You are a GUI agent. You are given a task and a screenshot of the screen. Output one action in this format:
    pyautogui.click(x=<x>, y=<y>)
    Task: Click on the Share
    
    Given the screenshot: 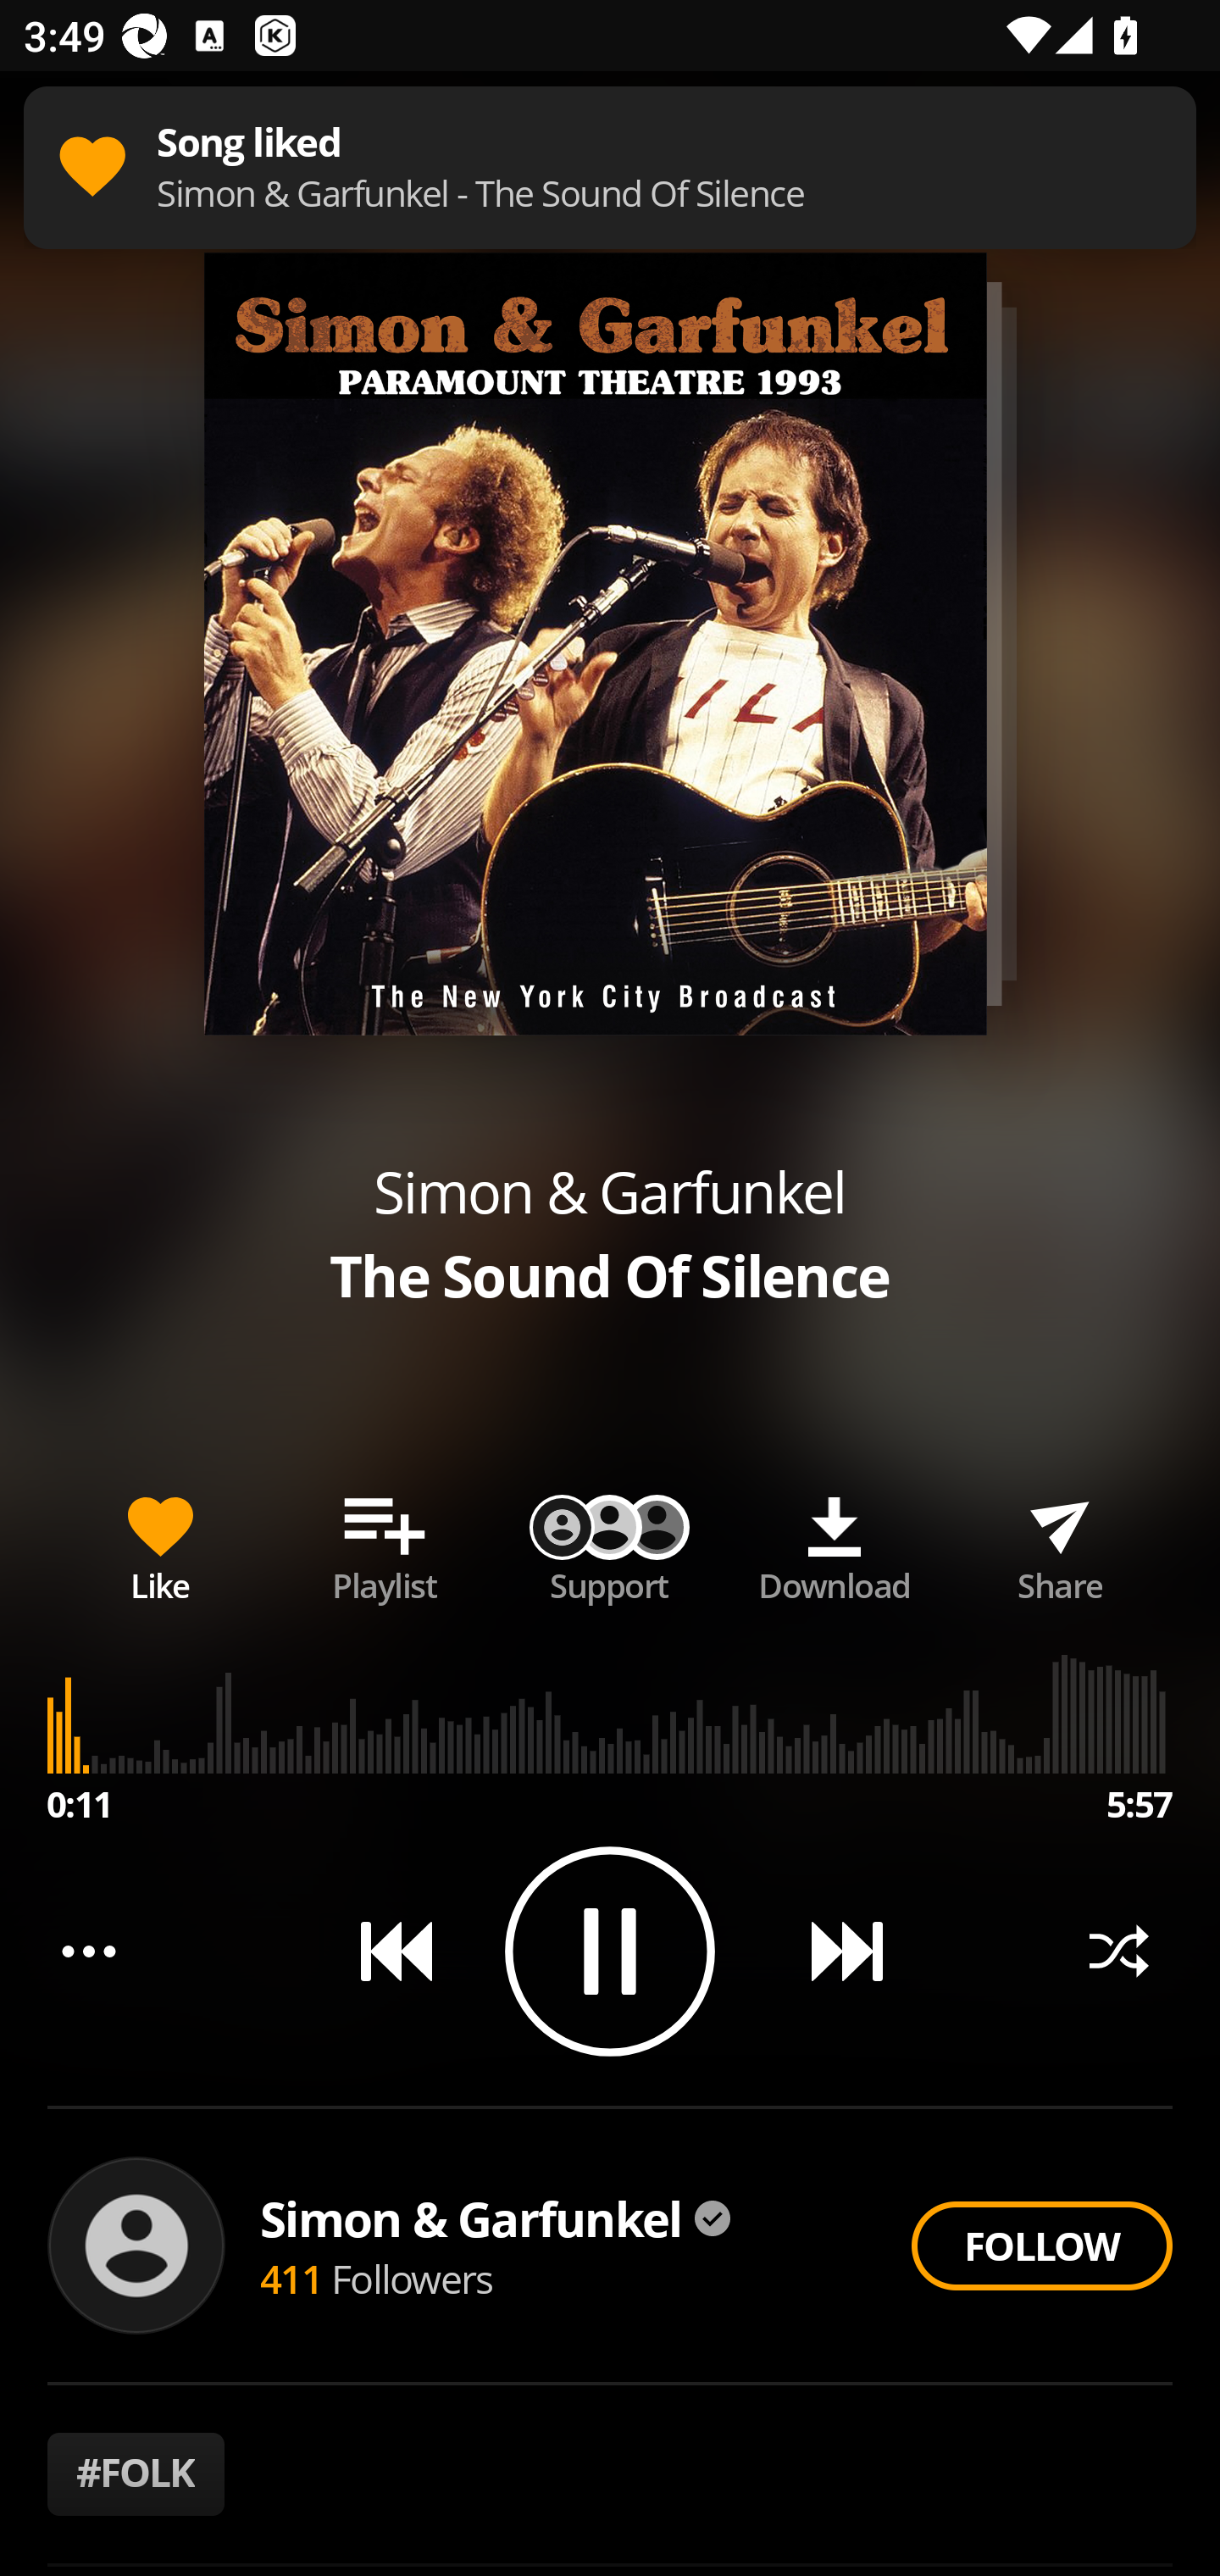 What is the action you would take?
    pyautogui.click(x=1059, y=1542)
    